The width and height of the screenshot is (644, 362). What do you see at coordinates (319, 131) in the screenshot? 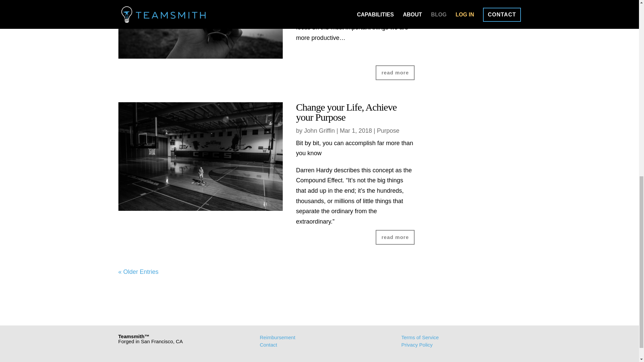
I see `John Griffin` at bounding box center [319, 131].